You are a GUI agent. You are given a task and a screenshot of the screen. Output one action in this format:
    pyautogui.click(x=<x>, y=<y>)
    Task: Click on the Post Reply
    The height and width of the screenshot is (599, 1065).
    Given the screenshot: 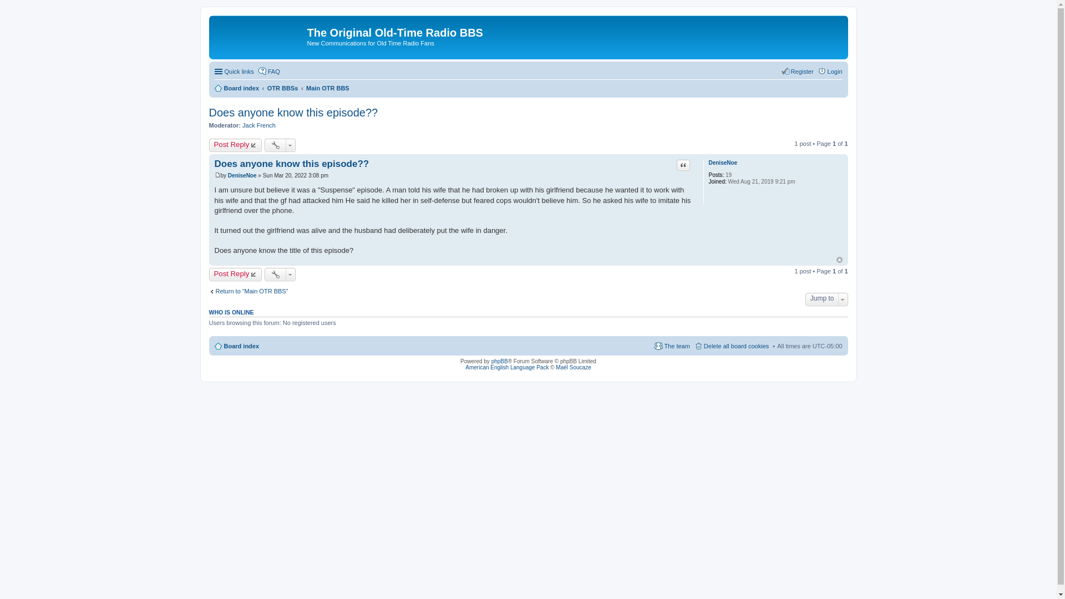 What is the action you would take?
    pyautogui.click(x=235, y=145)
    